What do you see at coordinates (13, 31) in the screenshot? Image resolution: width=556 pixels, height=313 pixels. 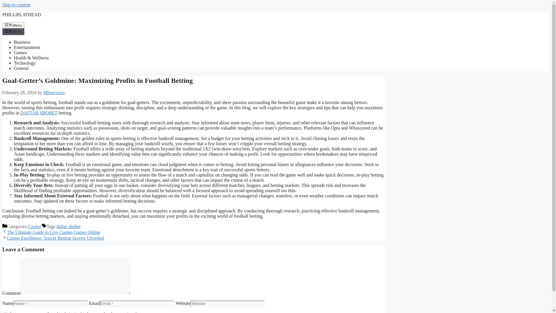 I see `Menu` at bounding box center [13, 31].